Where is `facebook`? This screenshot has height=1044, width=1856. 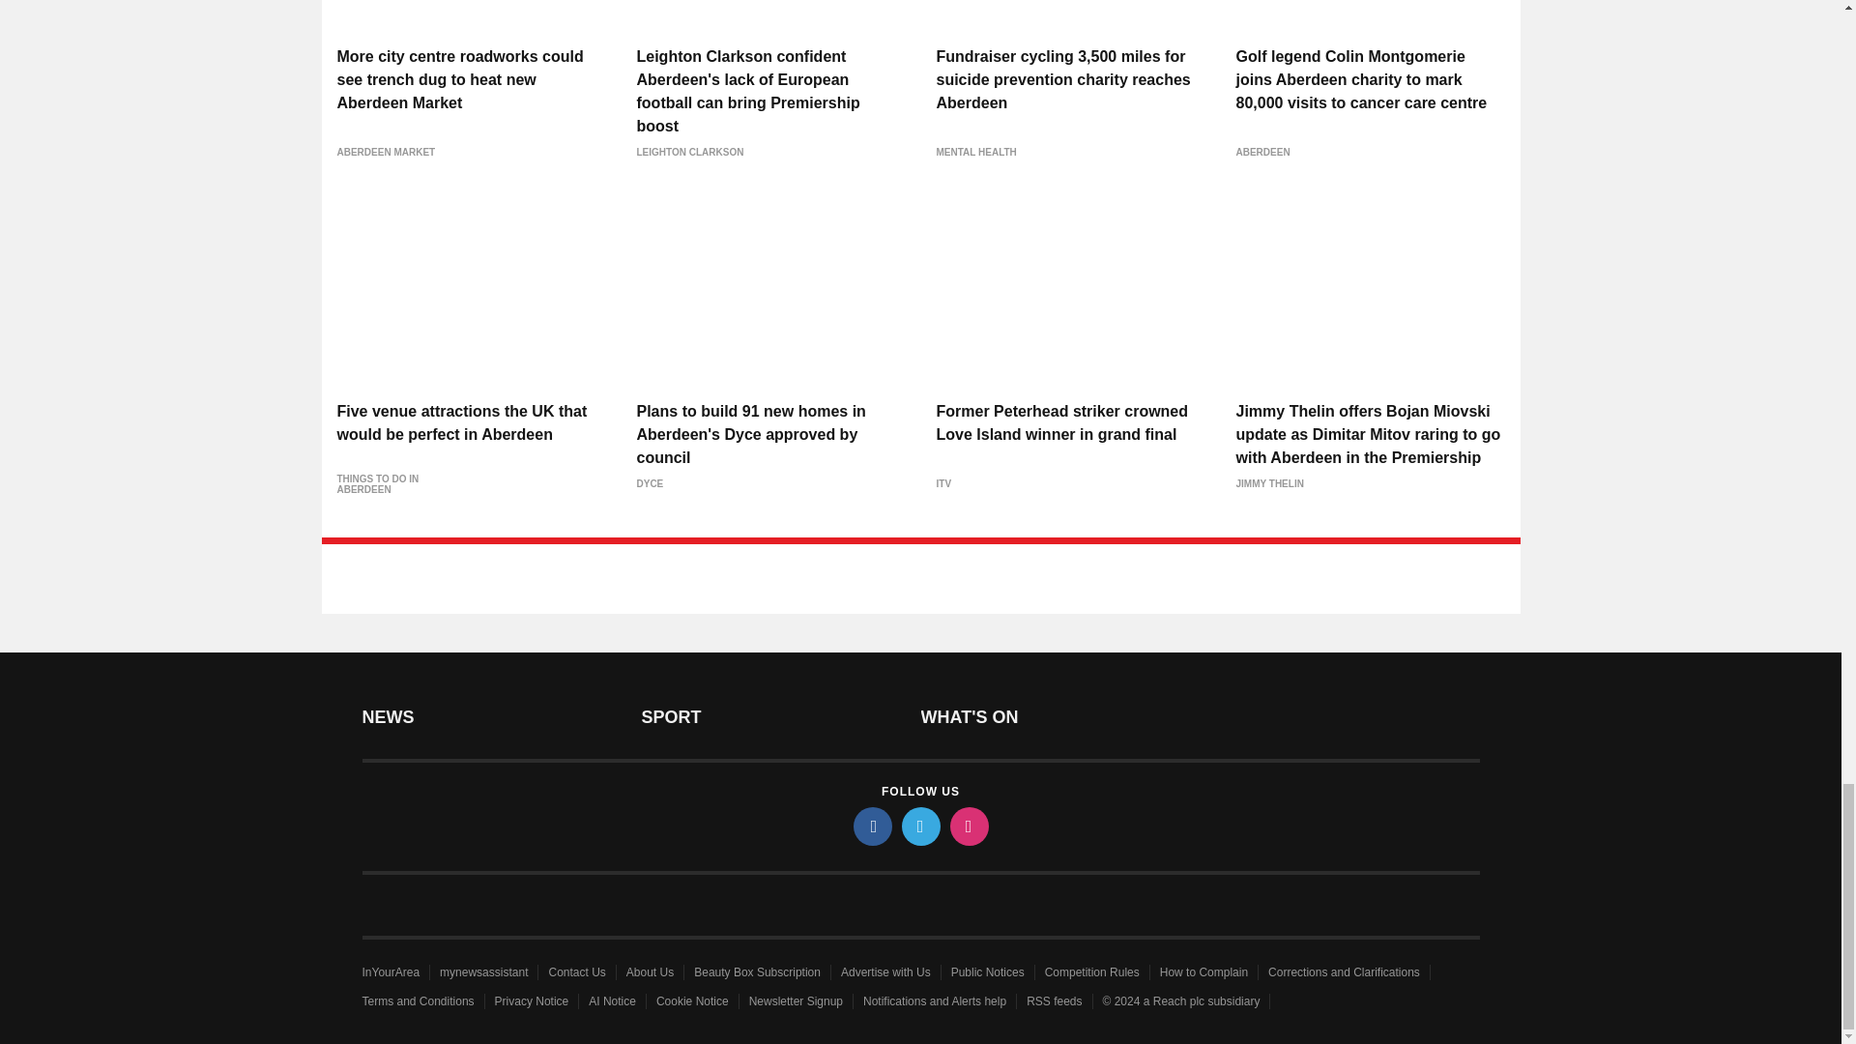 facebook is located at coordinates (871, 826).